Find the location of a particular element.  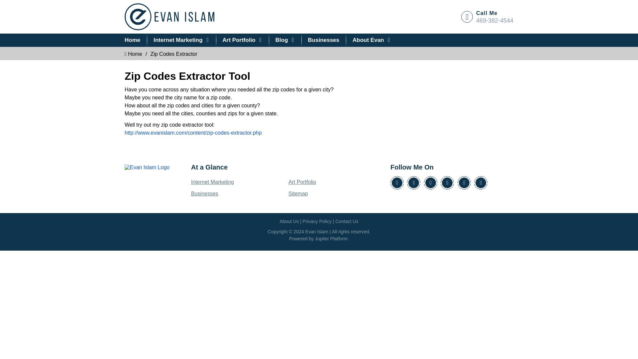

469-382-4544 is located at coordinates (494, 21).